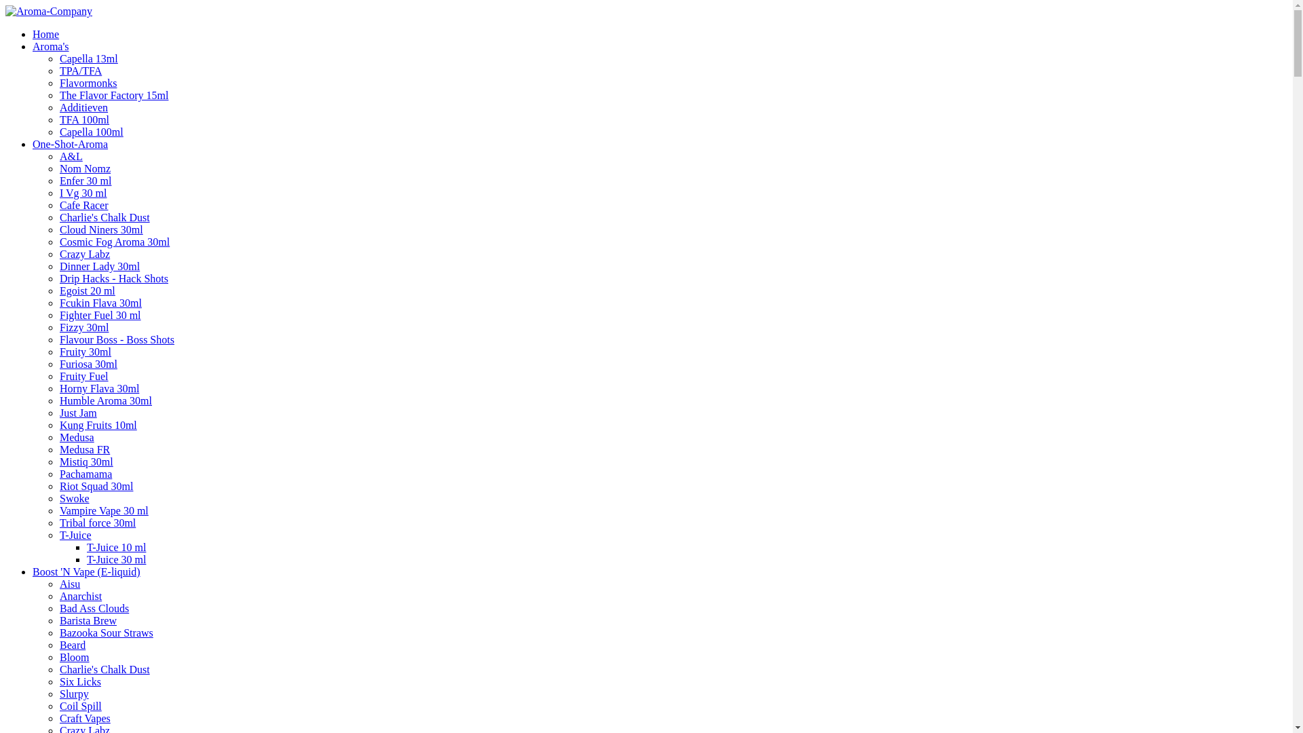 The width and height of the screenshot is (1303, 733). What do you see at coordinates (88, 83) in the screenshot?
I see `Flavormonks` at bounding box center [88, 83].